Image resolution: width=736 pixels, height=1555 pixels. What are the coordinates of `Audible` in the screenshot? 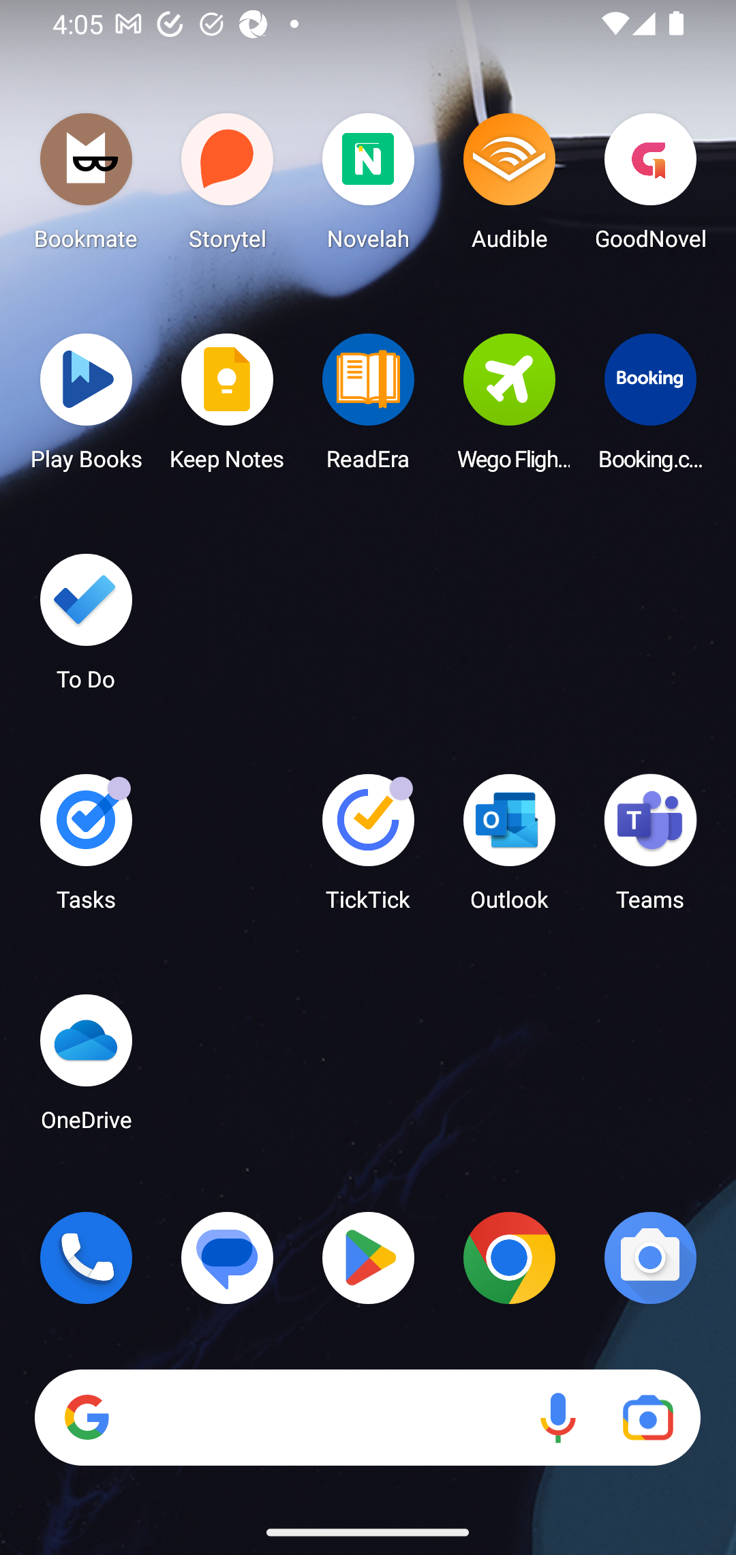 It's located at (509, 187).